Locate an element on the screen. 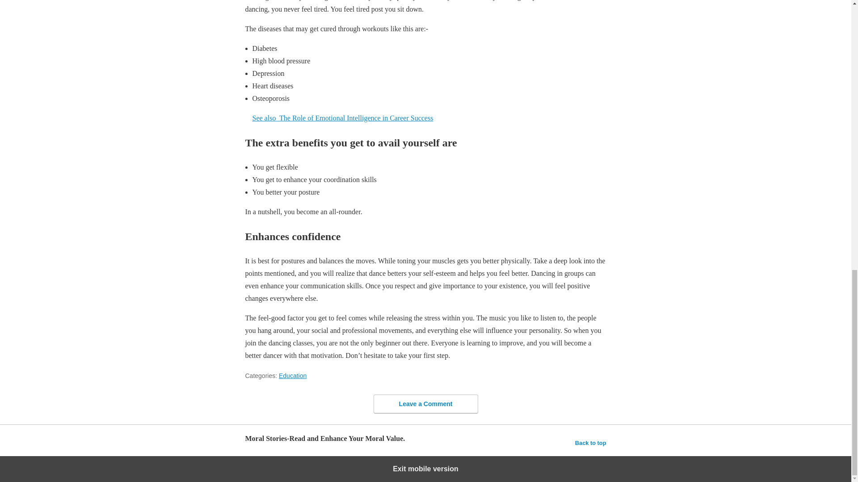  Back to top is located at coordinates (591, 443).